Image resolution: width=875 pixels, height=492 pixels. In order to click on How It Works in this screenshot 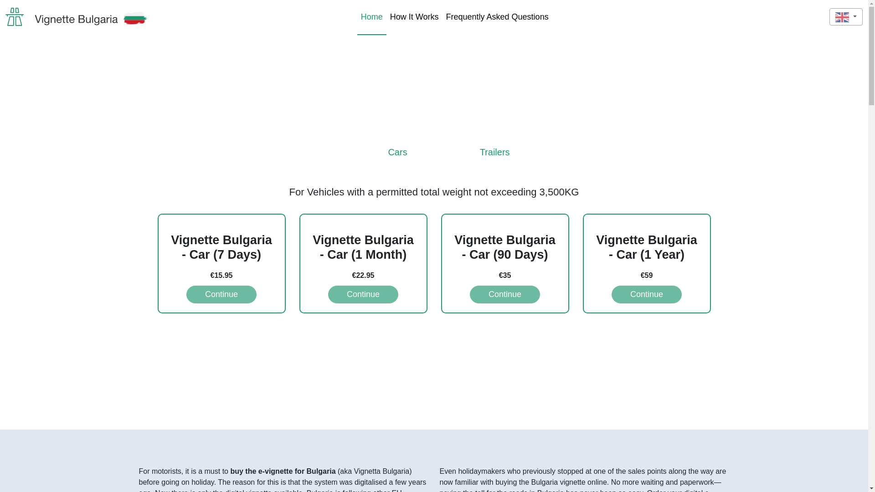, I will do `click(415, 16)`.